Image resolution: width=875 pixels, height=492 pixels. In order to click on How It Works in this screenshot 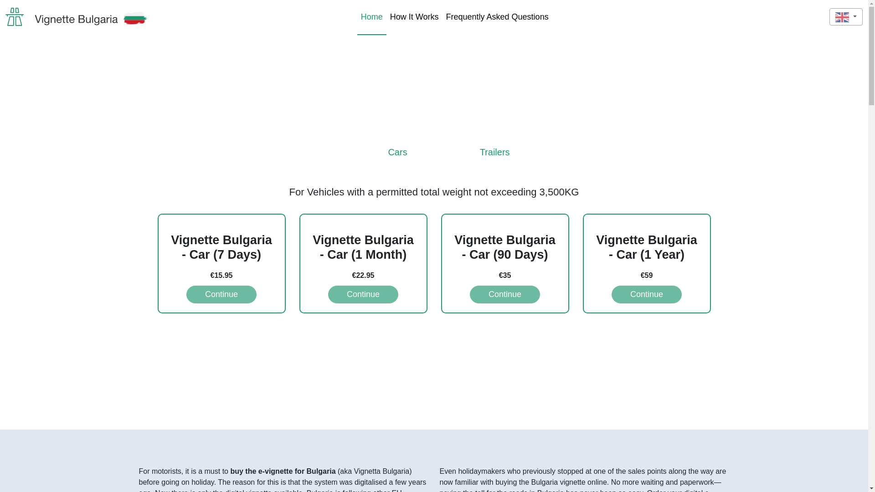, I will do `click(415, 16)`.